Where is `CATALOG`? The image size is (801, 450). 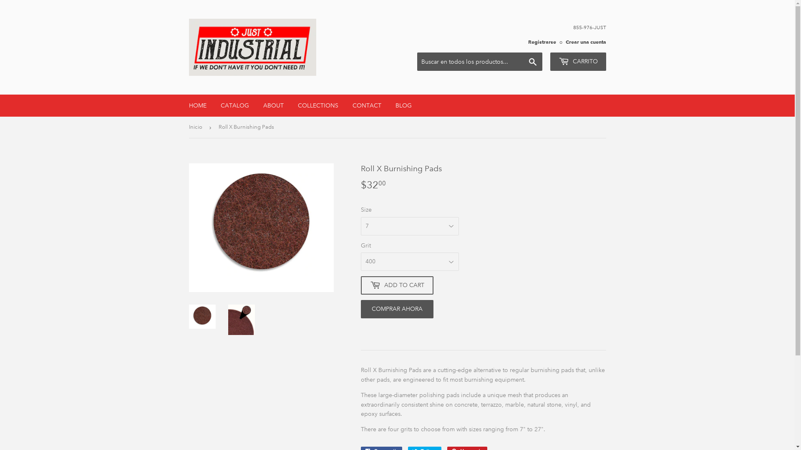
CATALOG is located at coordinates (235, 105).